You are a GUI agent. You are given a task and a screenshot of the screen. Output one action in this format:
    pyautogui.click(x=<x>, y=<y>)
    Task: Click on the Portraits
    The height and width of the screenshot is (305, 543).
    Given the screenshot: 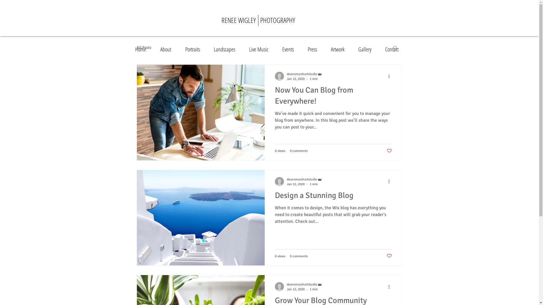 What is the action you would take?
    pyautogui.click(x=195, y=49)
    